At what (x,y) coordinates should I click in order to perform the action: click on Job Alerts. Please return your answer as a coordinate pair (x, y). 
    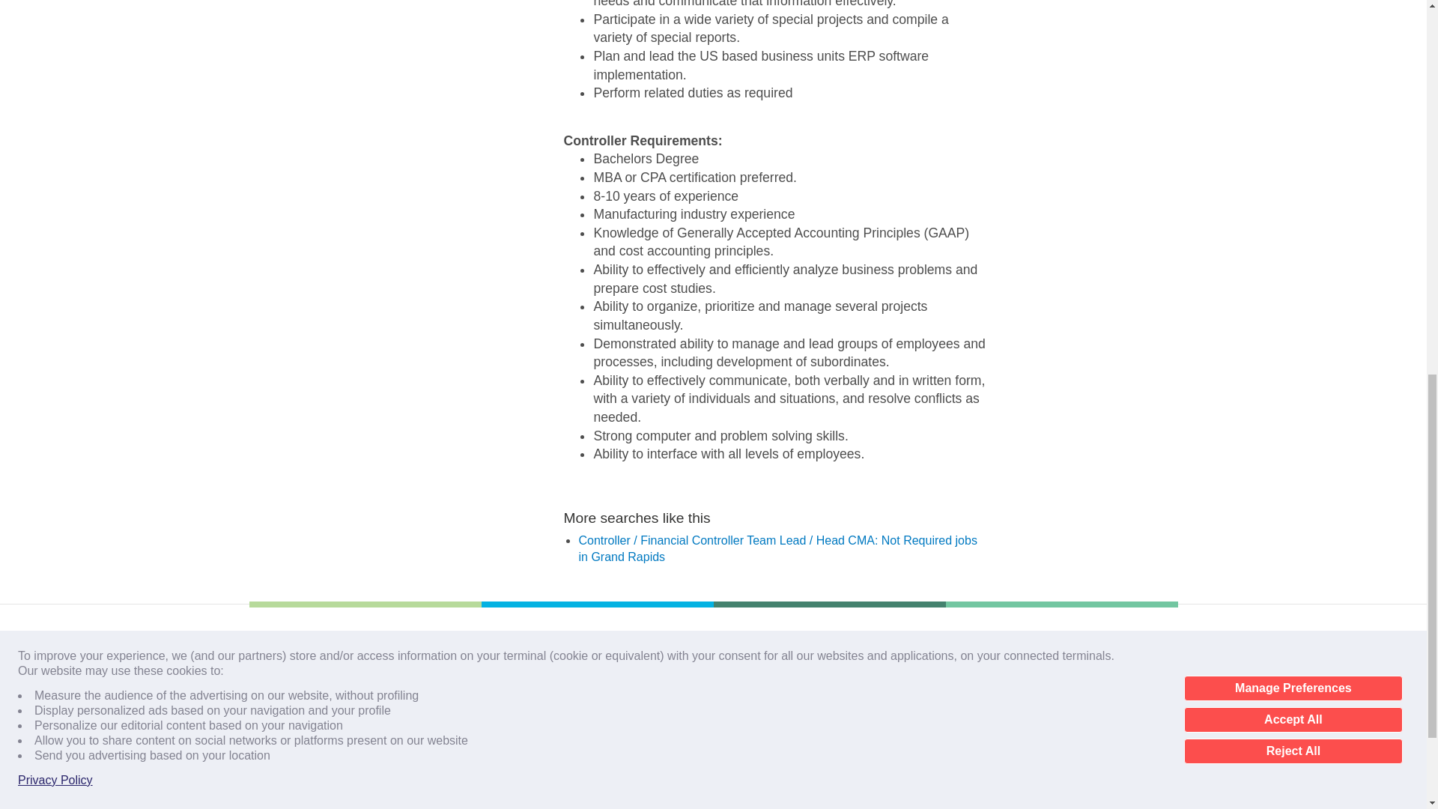
    Looking at the image, I should click on (273, 703).